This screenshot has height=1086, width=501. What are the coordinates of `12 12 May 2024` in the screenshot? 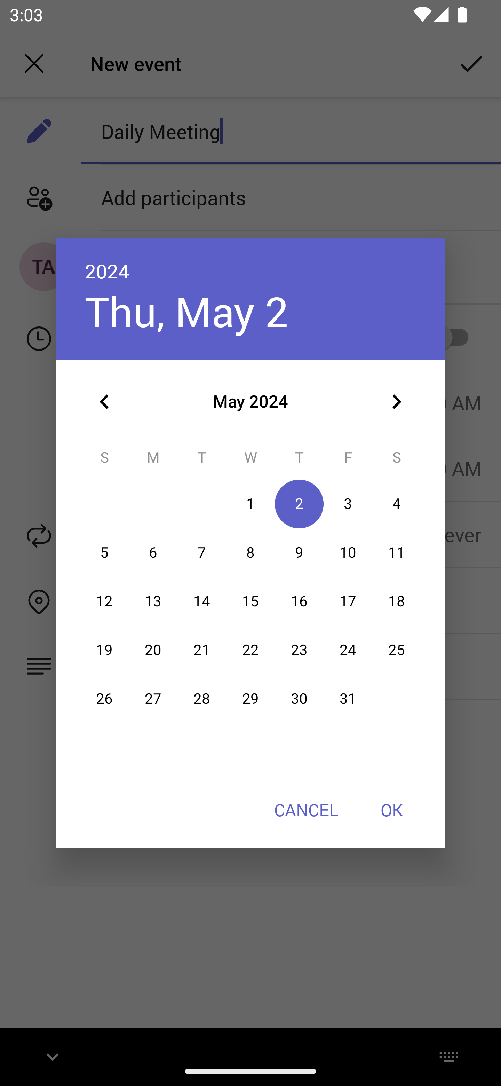 It's located at (104, 601).